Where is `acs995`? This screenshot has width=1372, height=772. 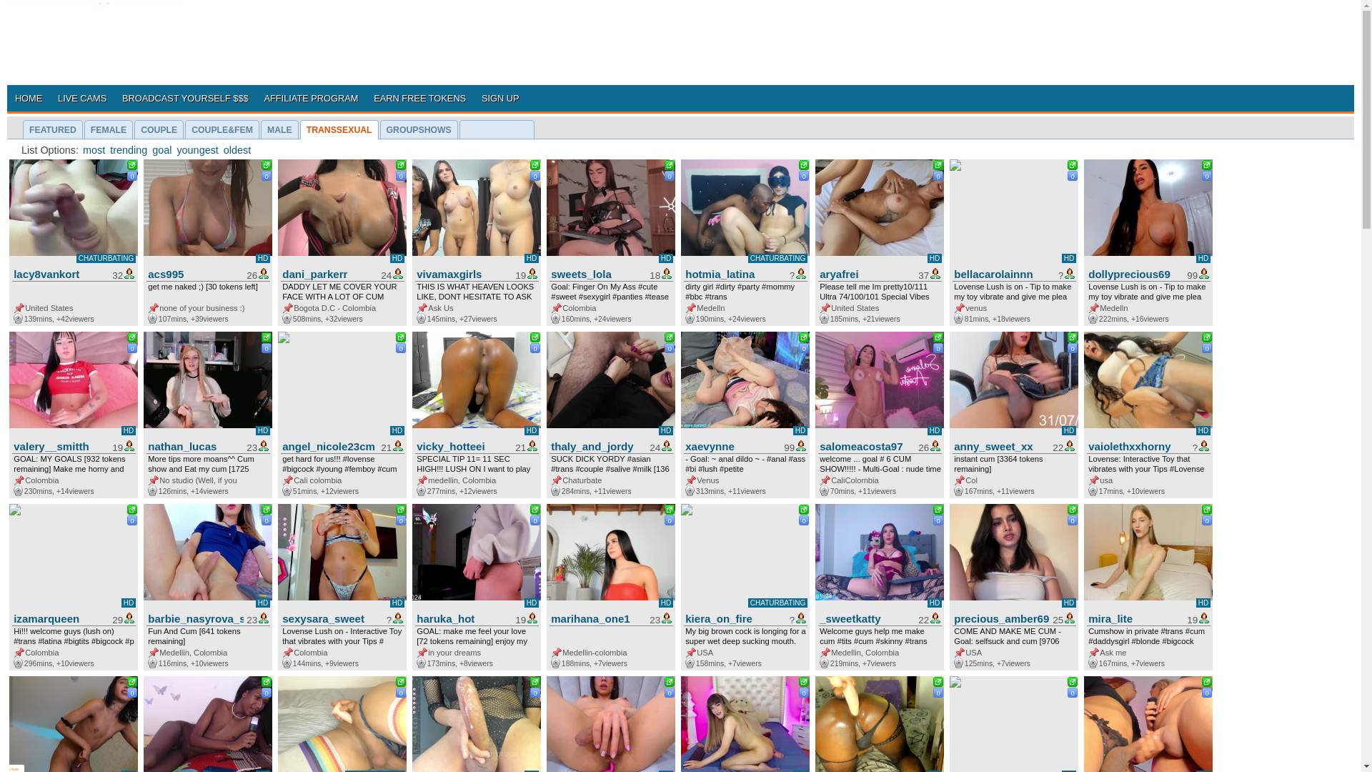
acs995 is located at coordinates (194, 274).